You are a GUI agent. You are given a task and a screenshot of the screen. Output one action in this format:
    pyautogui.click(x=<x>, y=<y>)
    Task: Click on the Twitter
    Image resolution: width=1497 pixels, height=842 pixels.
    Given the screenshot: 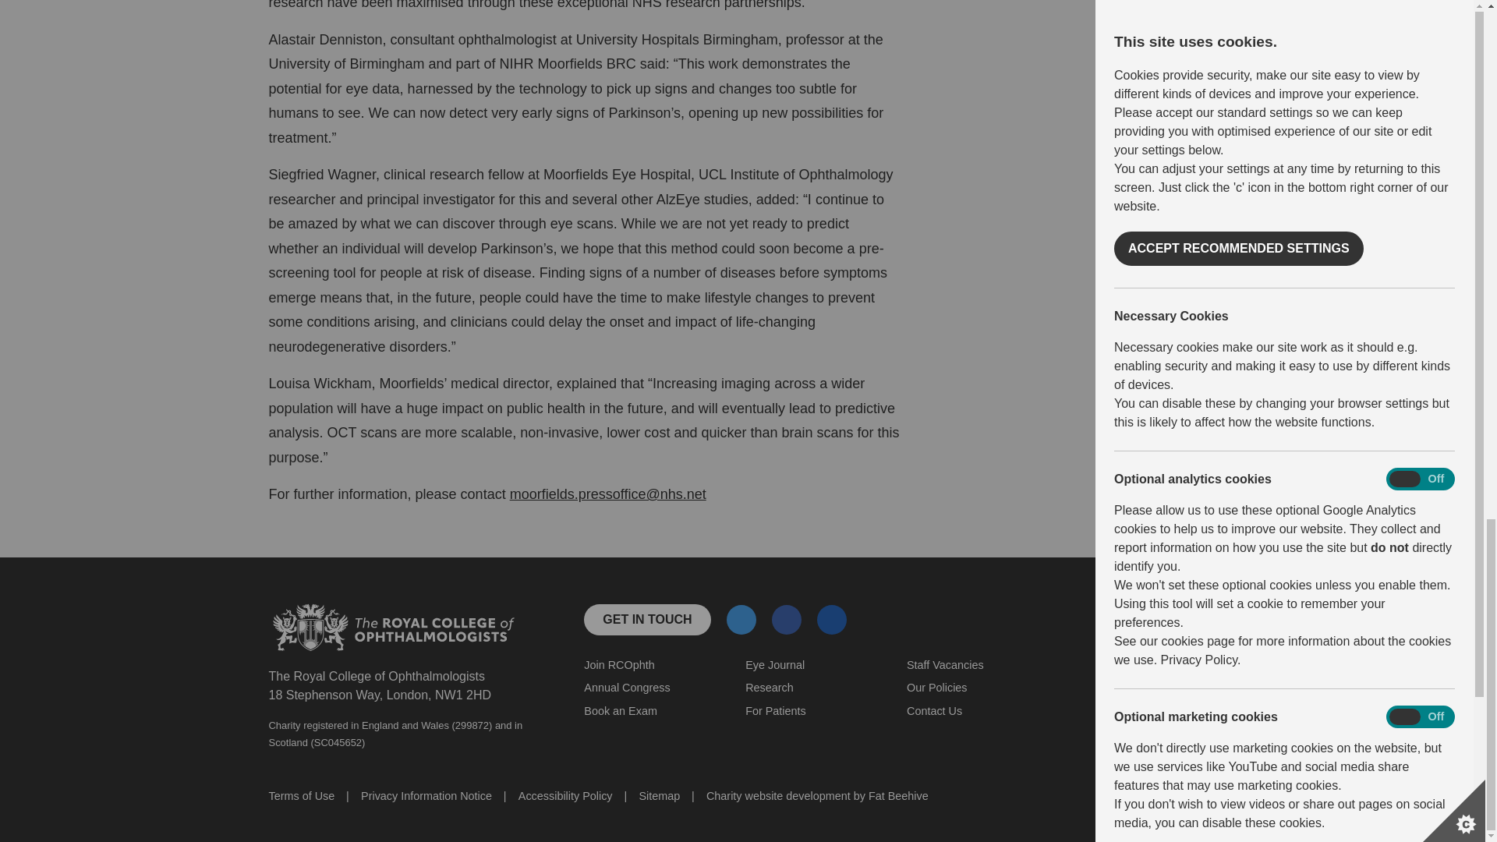 What is the action you would take?
    pyautogui.click(x=741, y=619)
    